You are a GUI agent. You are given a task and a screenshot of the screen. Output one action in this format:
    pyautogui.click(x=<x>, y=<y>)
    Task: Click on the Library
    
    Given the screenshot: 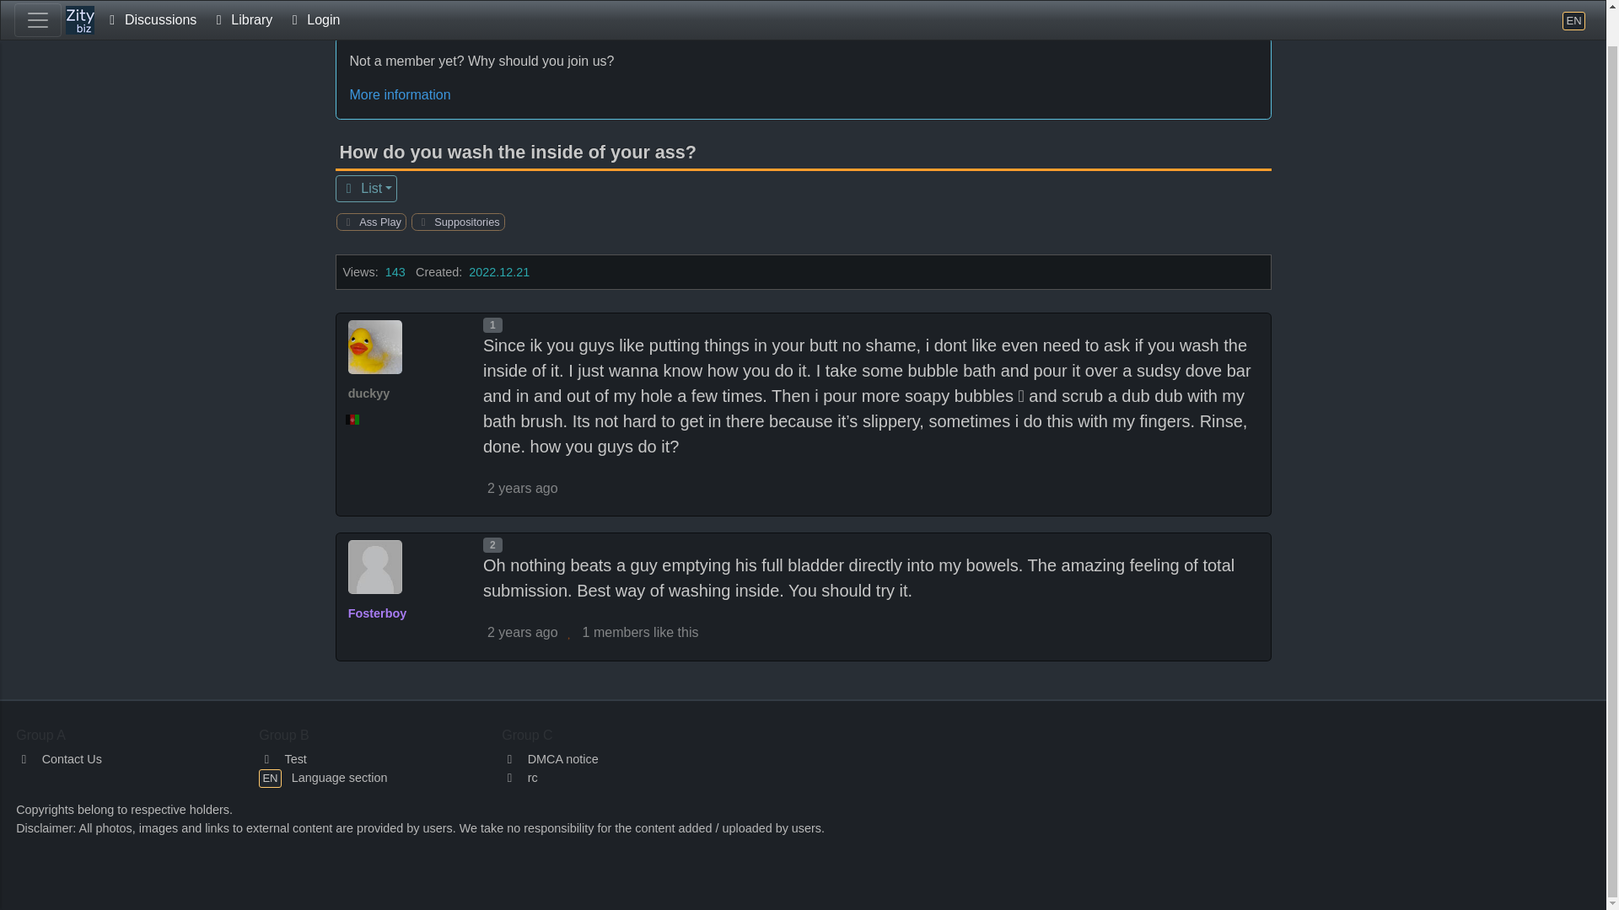 What is the action you would take?
    pyautogui.click(x=241, y=0)
    